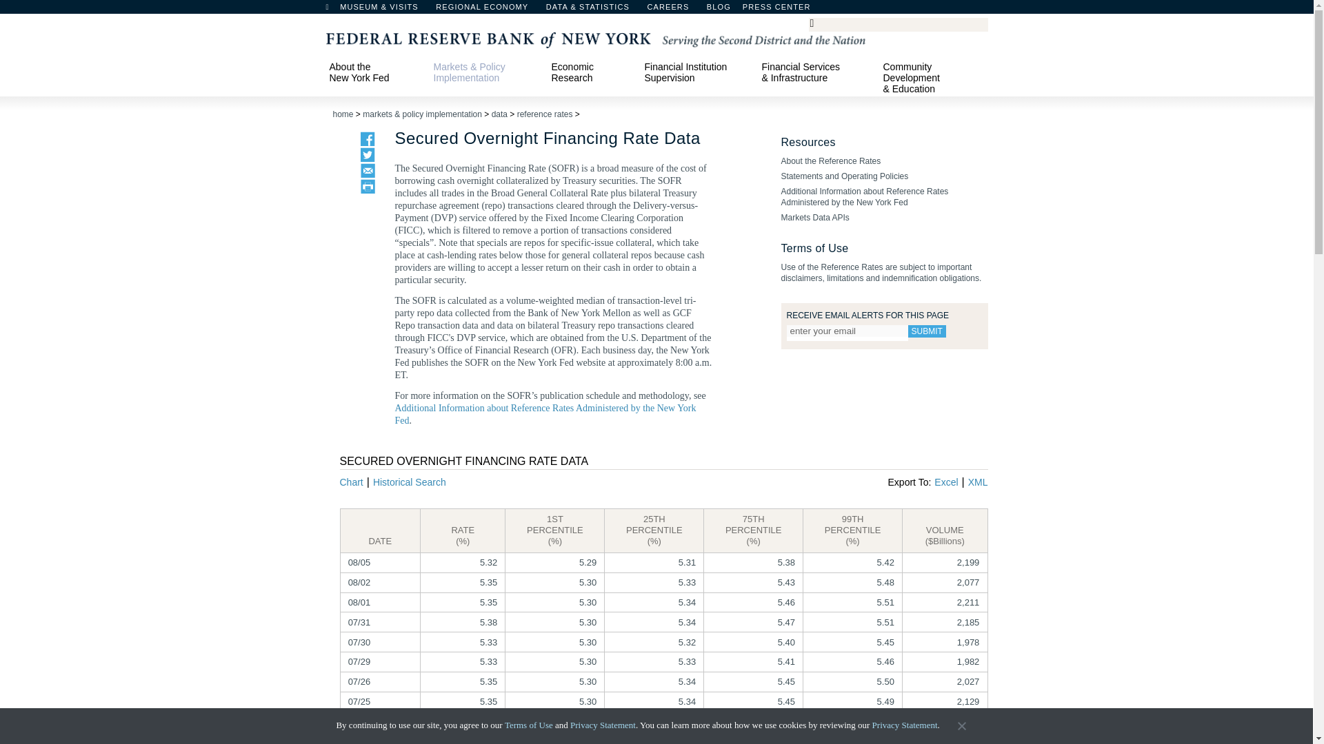  What do you see at coordinates (334, 10) in the screenshot?
I see `Home` at bounding box center [334, 10].